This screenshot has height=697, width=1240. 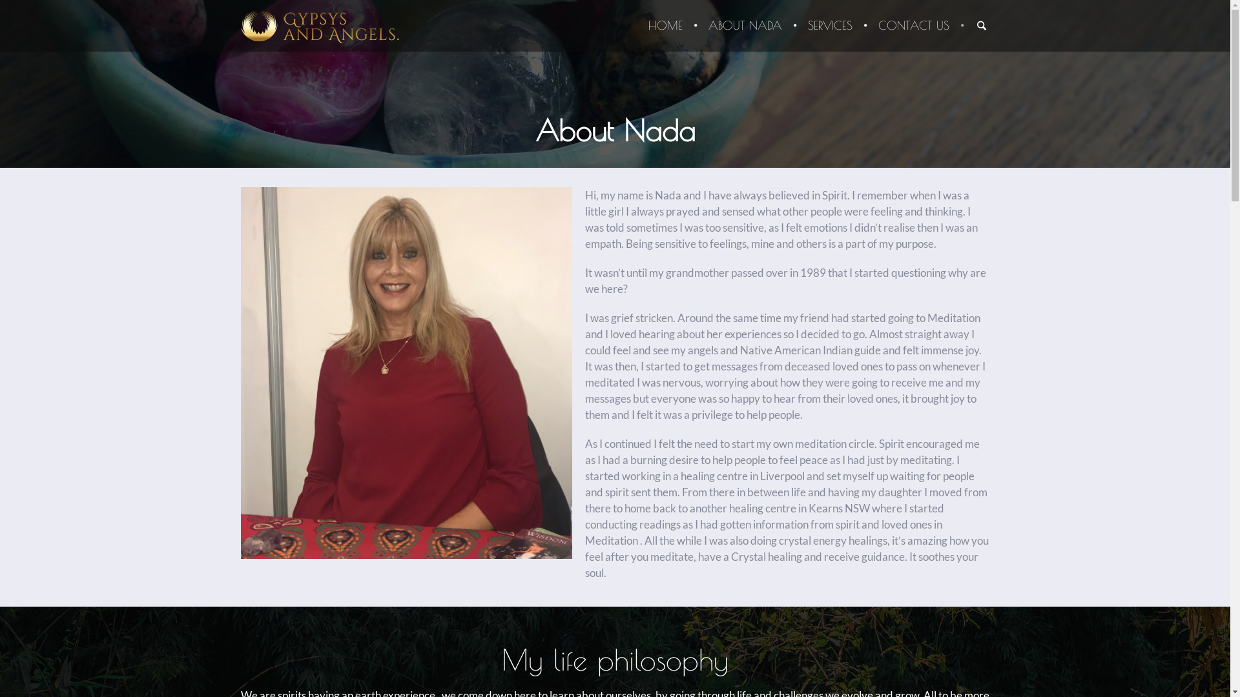 What do you see at coordinates (907, 26) in the screenshot?
I see `CONTACT US` at bounding box center [907, 26].